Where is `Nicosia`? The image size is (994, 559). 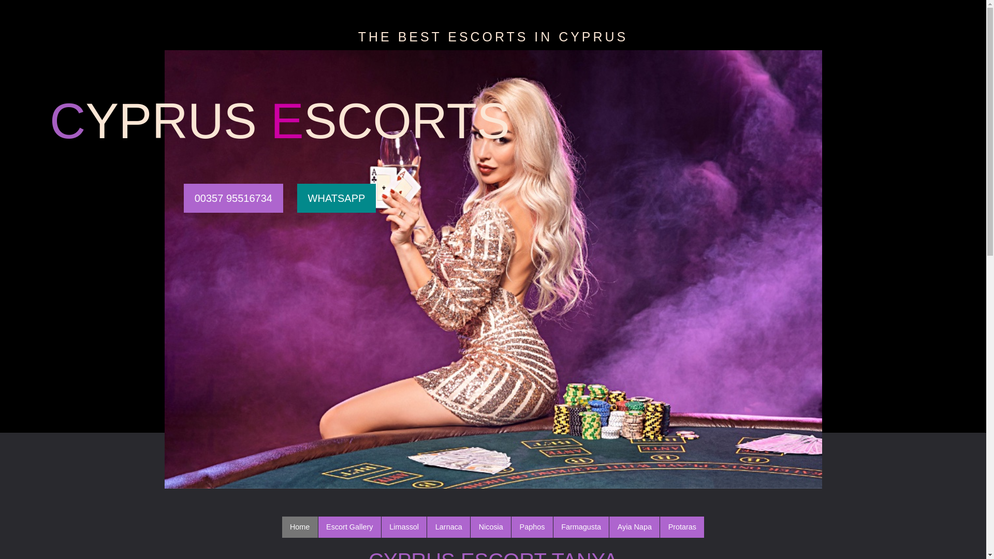
Nicosia is located at coordinates (490, 527).